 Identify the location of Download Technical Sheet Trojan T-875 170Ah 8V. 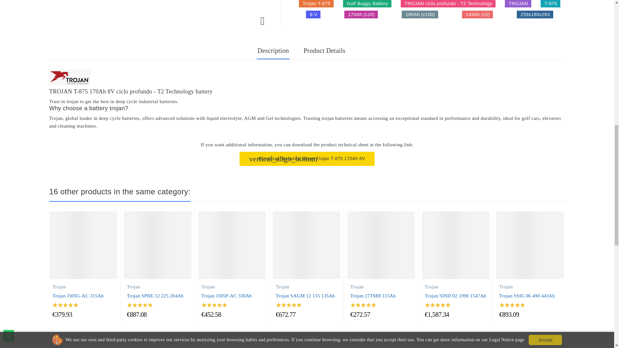
(307, 159).